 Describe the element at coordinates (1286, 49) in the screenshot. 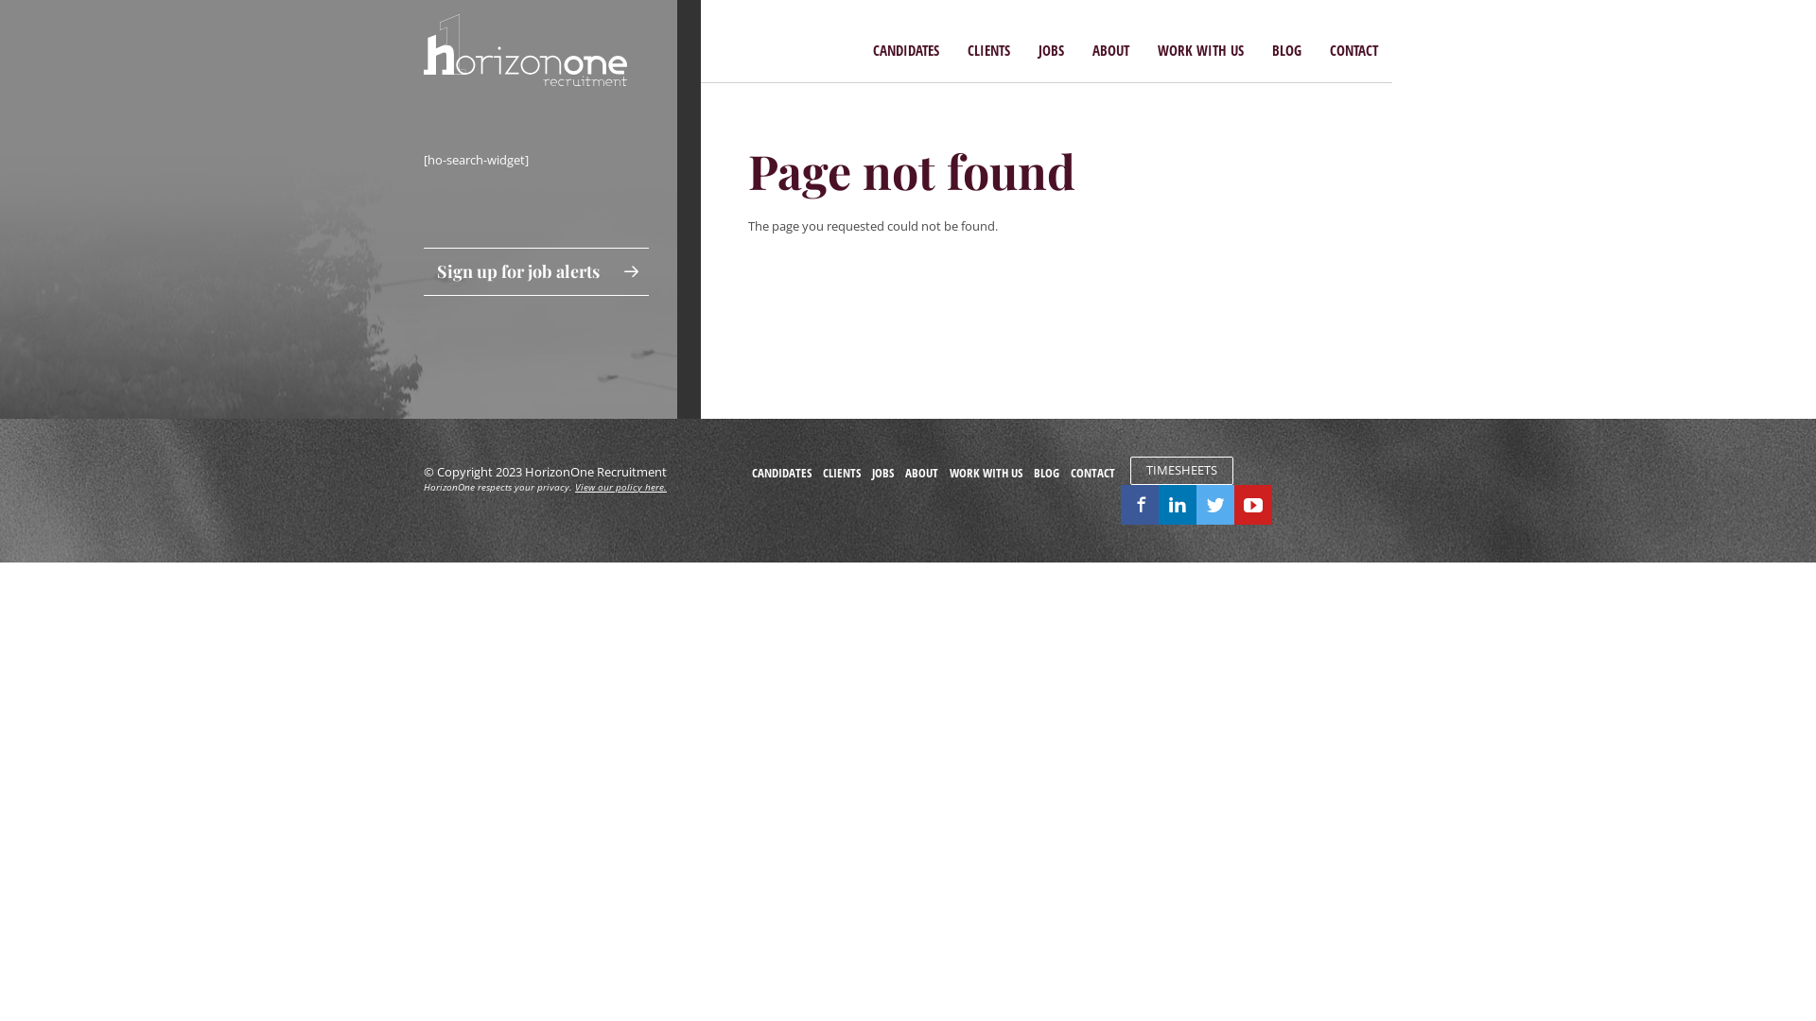

I see `BLOG` at that location.